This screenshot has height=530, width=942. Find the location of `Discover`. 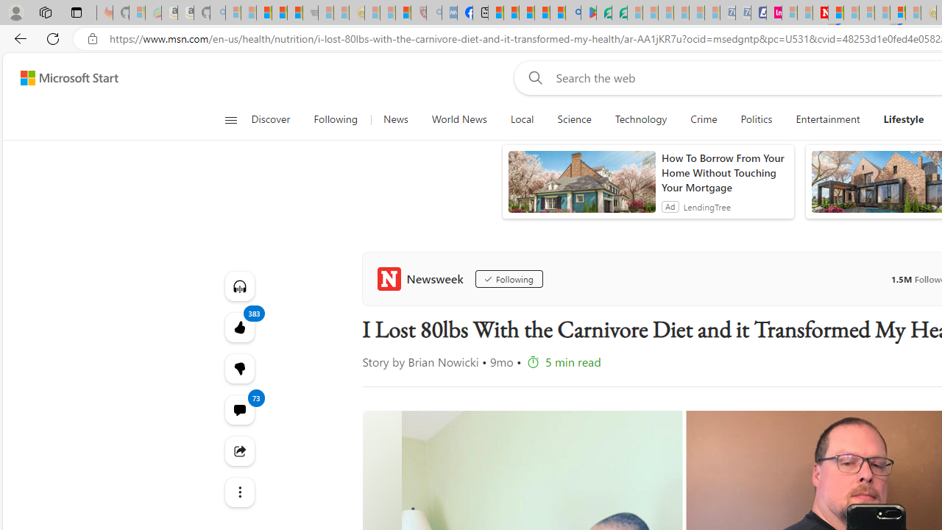

Discover is located at coordinates (271, 119).